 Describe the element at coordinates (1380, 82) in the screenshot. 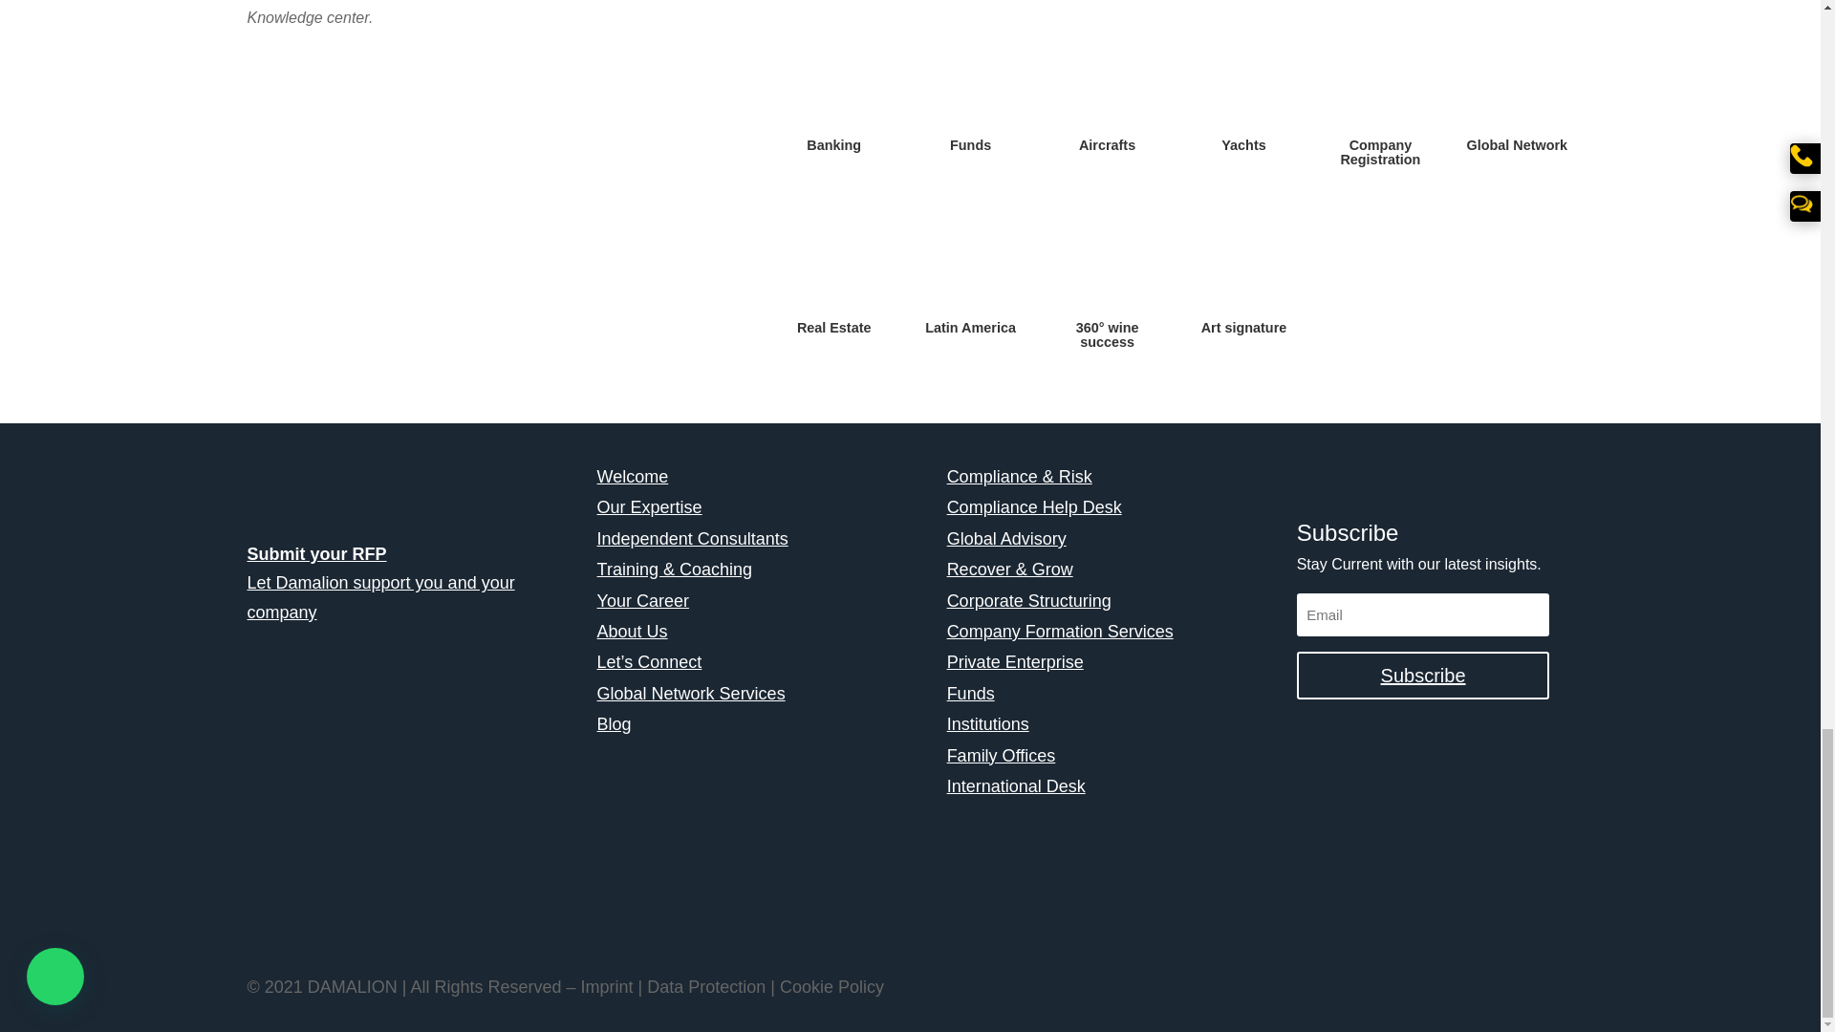

I see `COMPANY-FORMATION-REGISTRATION` at that location.